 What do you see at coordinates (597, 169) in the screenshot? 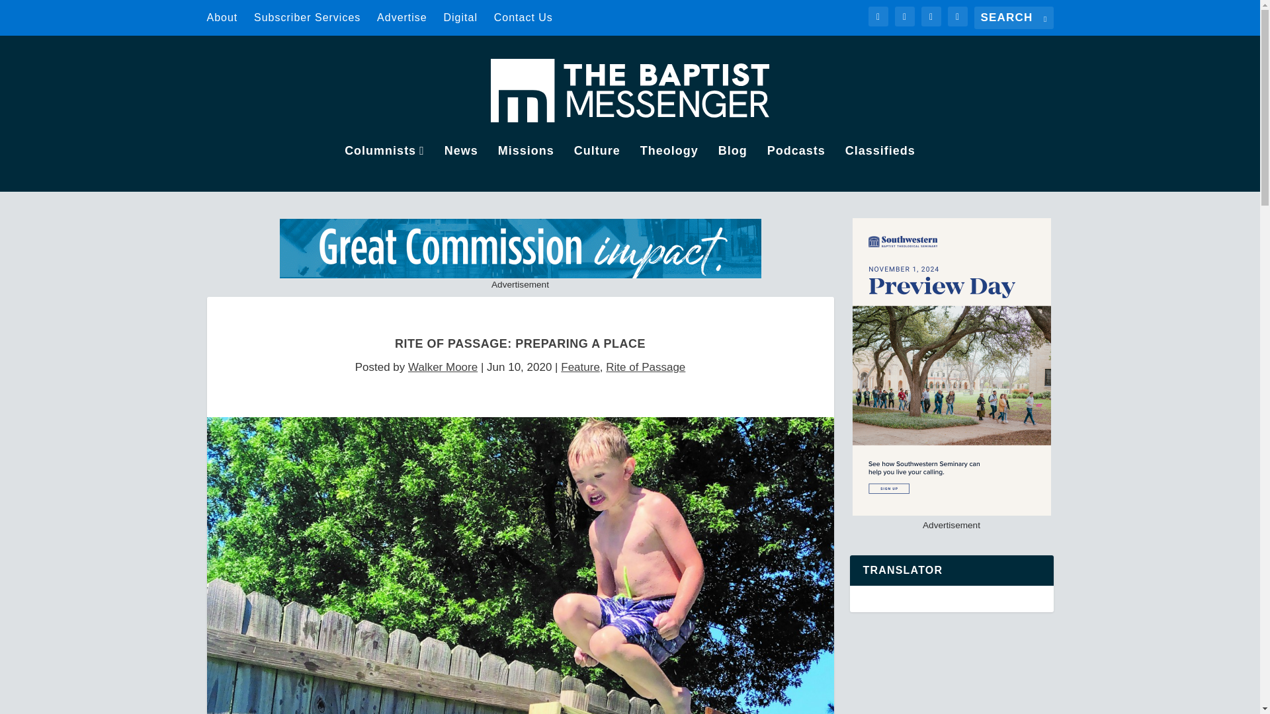
I see `Culture` at bounding box center [597, 169].